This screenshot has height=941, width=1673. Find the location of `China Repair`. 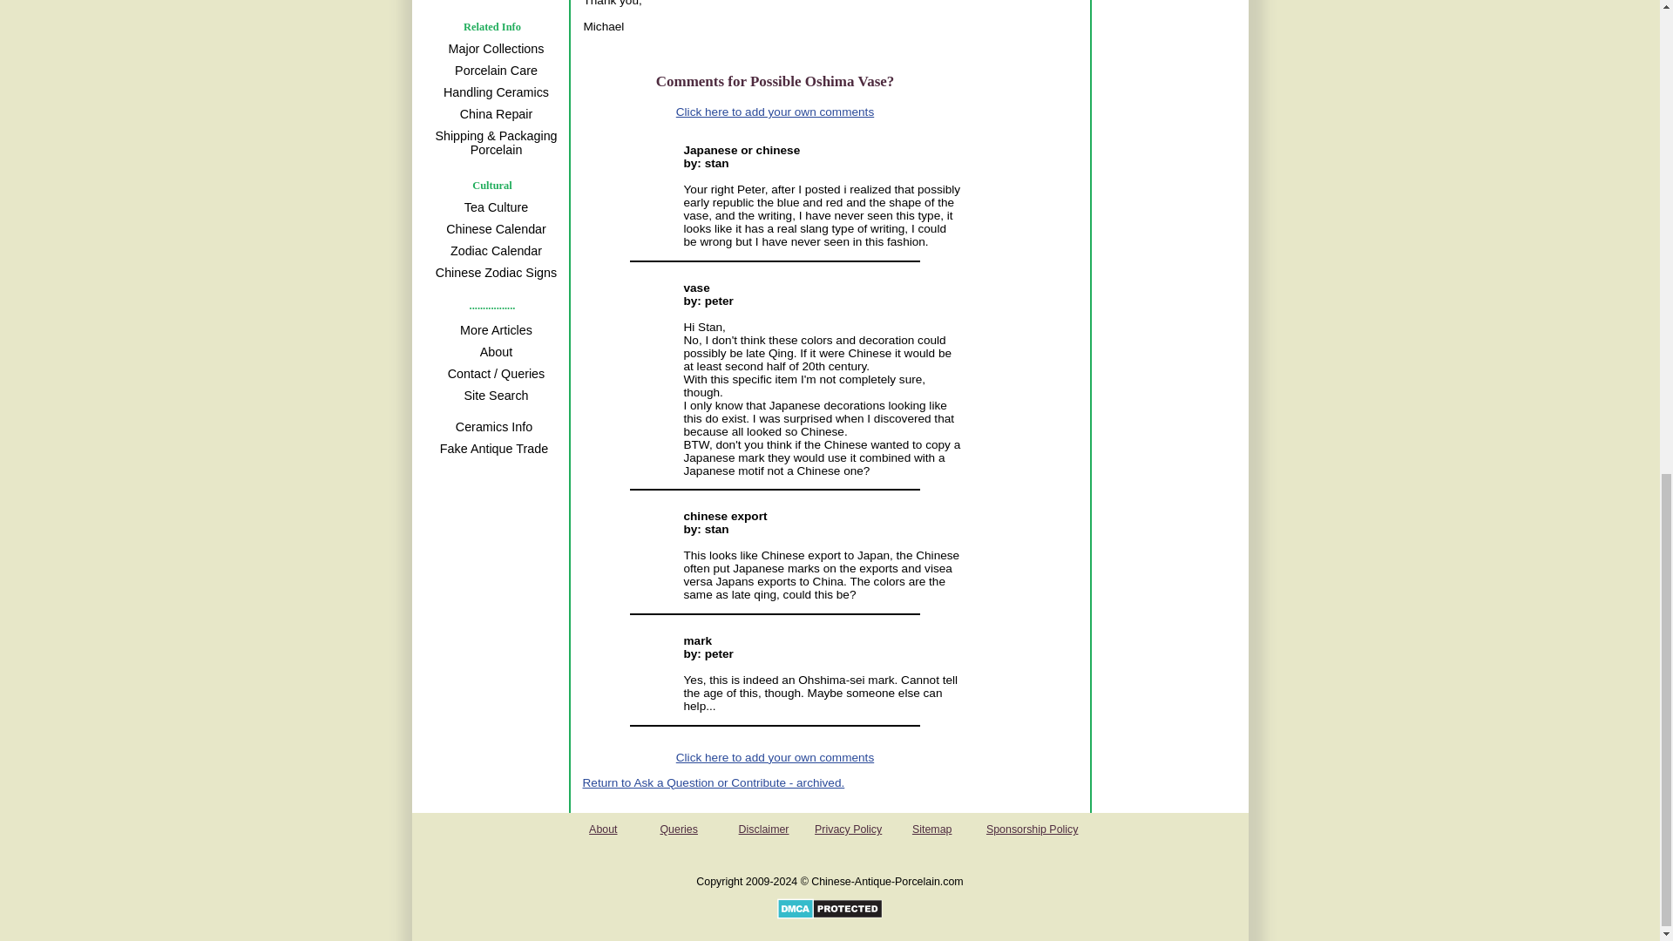

China Repair is located at coordinates (493, 113).